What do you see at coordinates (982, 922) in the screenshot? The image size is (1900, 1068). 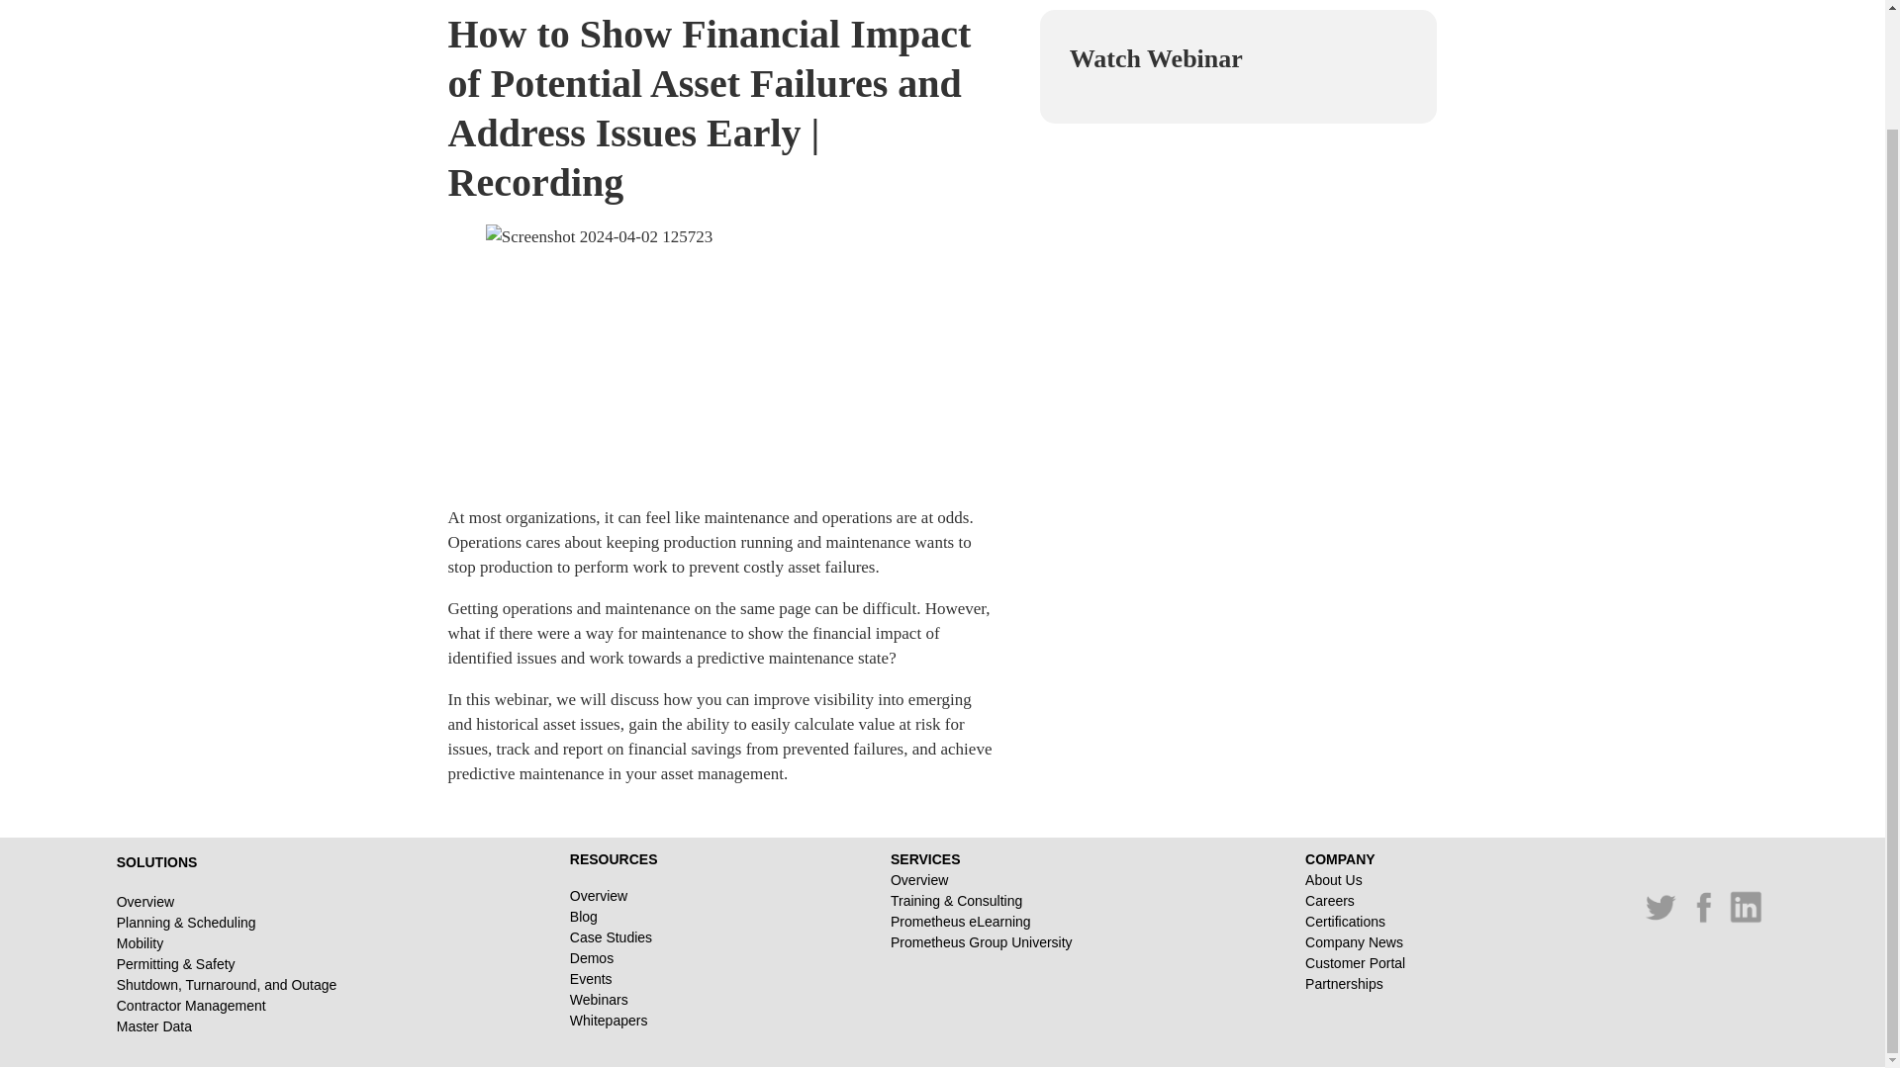 I see `Prometheus eLearning` at bounding box center [982, 922].